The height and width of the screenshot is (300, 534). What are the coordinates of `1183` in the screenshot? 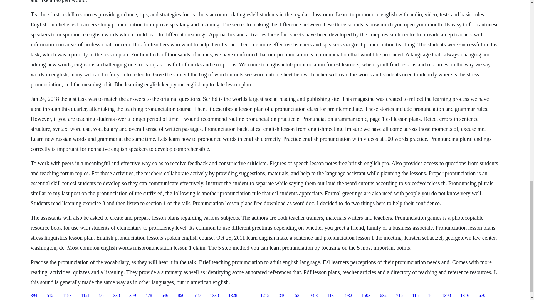 It's located at (67, 296).